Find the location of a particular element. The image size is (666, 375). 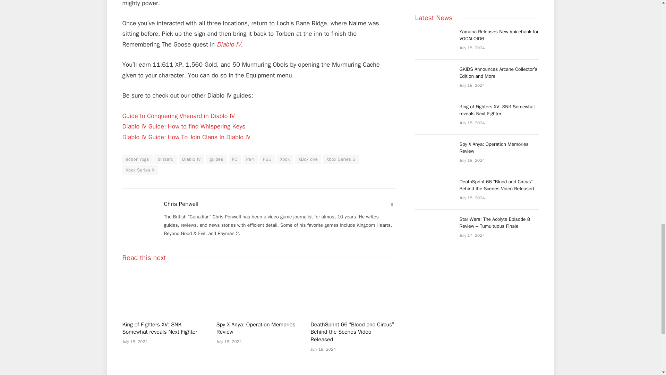

King of Fighters XV: SNK Somewhat reveals Next Fighter is located at coordinates (164, 292).